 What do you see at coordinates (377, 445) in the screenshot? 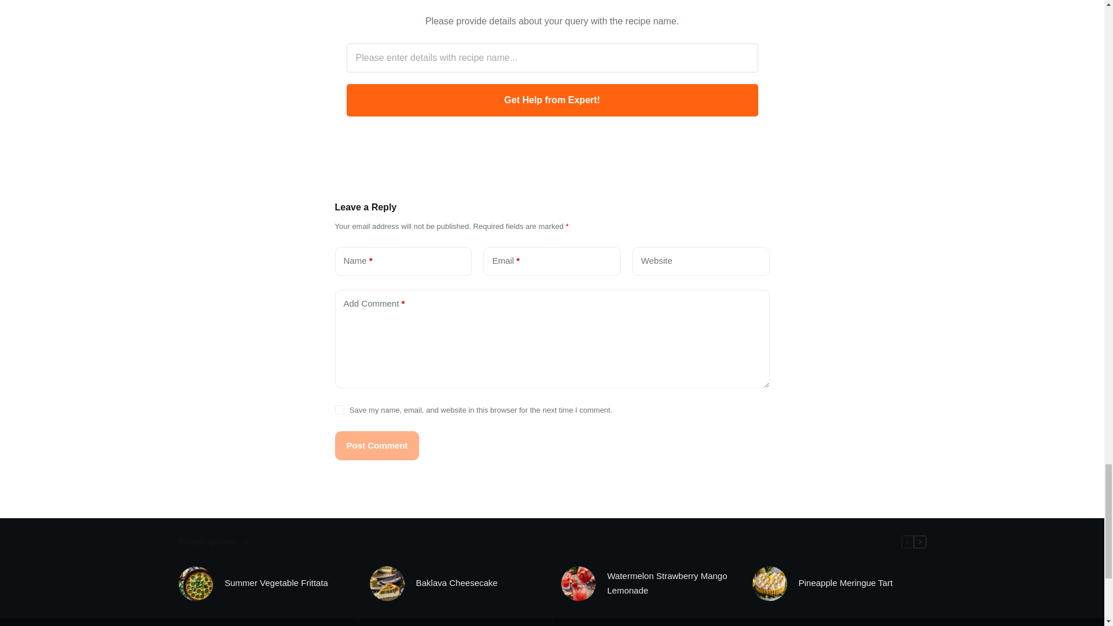
I see `Post Comment` at bounding box center [377, 445].